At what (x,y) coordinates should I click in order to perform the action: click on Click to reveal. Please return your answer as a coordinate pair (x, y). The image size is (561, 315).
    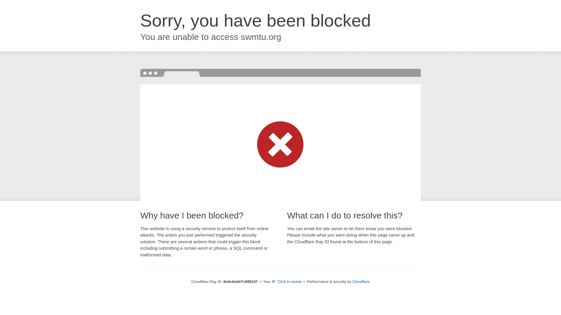
    Looking at the image, I should click on (290, 282).